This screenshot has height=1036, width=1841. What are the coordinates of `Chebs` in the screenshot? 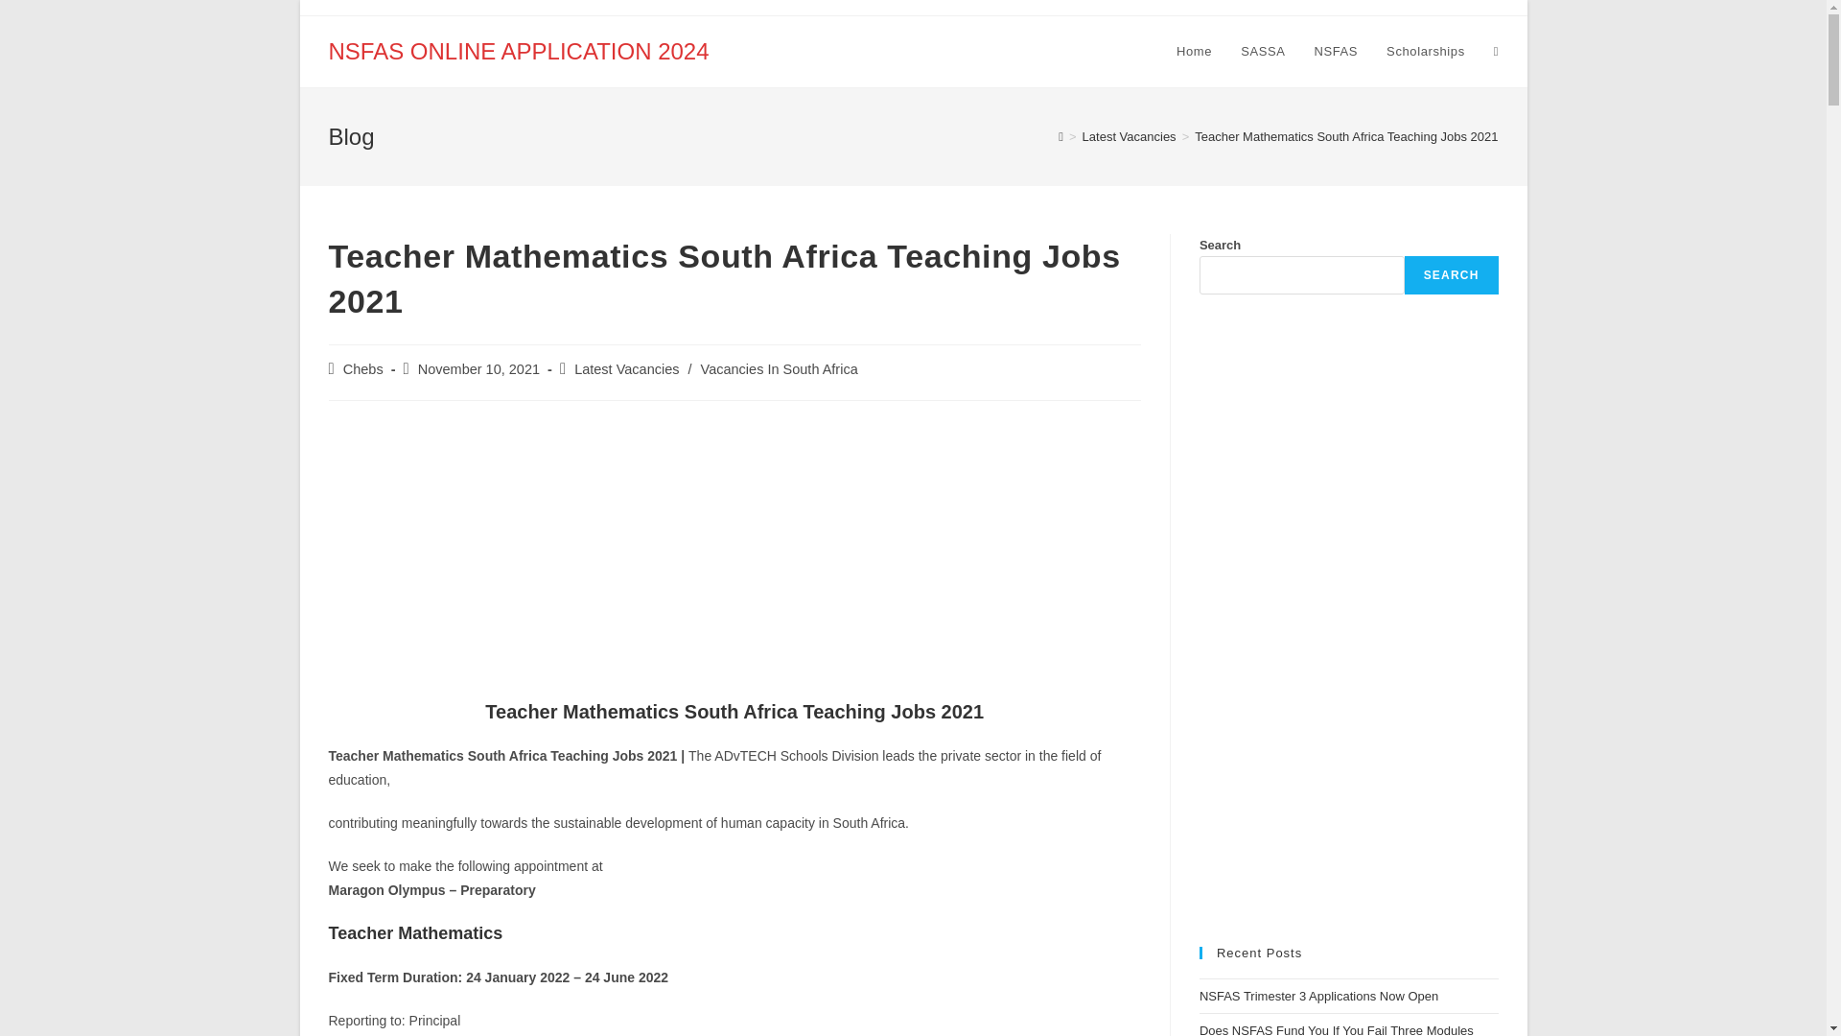 It's located at (362, 368).